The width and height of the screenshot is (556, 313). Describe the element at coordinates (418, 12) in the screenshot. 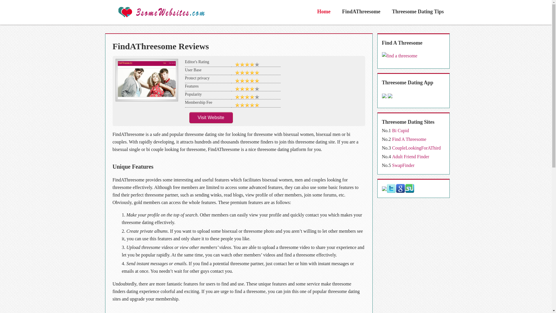

I see `Threesome Dating Tips` at that location.